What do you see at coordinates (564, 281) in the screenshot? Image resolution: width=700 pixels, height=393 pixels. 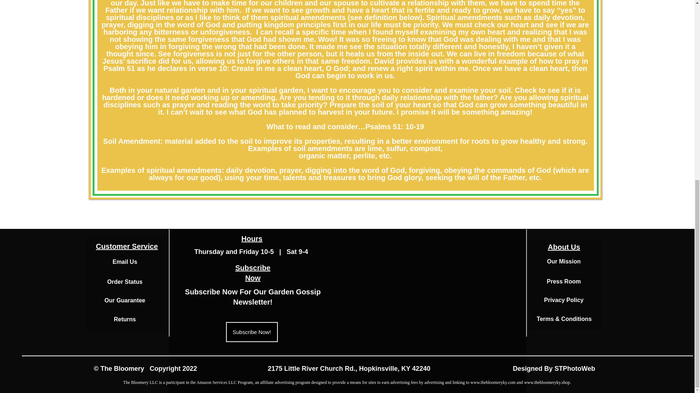 I see `Press Room` at bounding box center [564, 281].